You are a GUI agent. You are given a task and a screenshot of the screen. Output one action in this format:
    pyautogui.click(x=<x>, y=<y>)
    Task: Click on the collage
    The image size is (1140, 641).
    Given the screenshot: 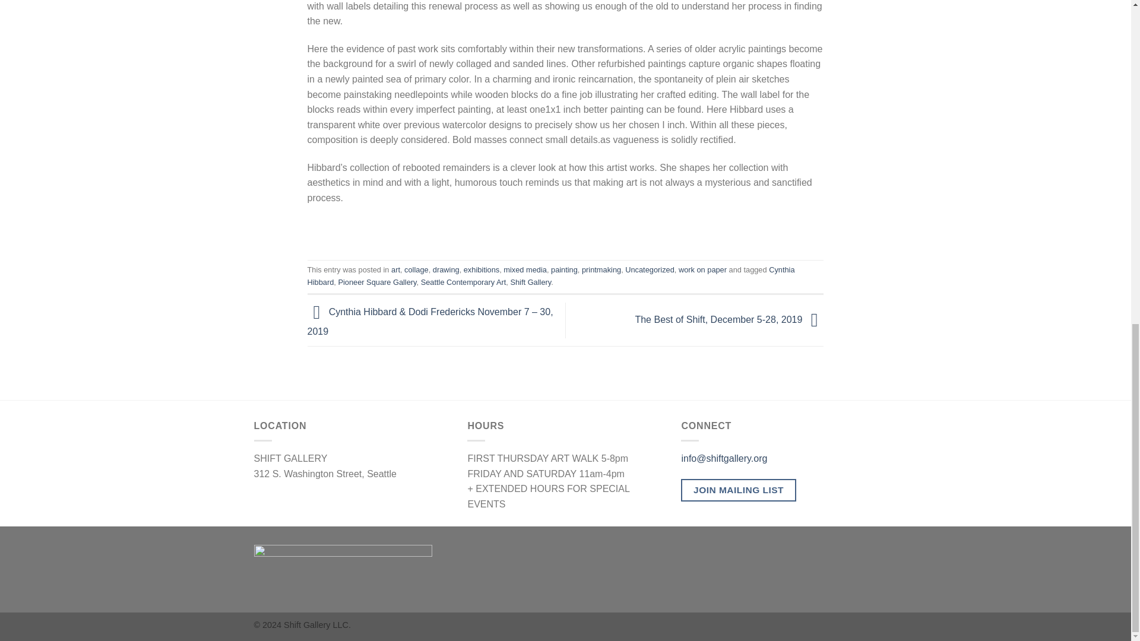 What is the action you would take?
    pyautogui.click(x=416, y=269)
    